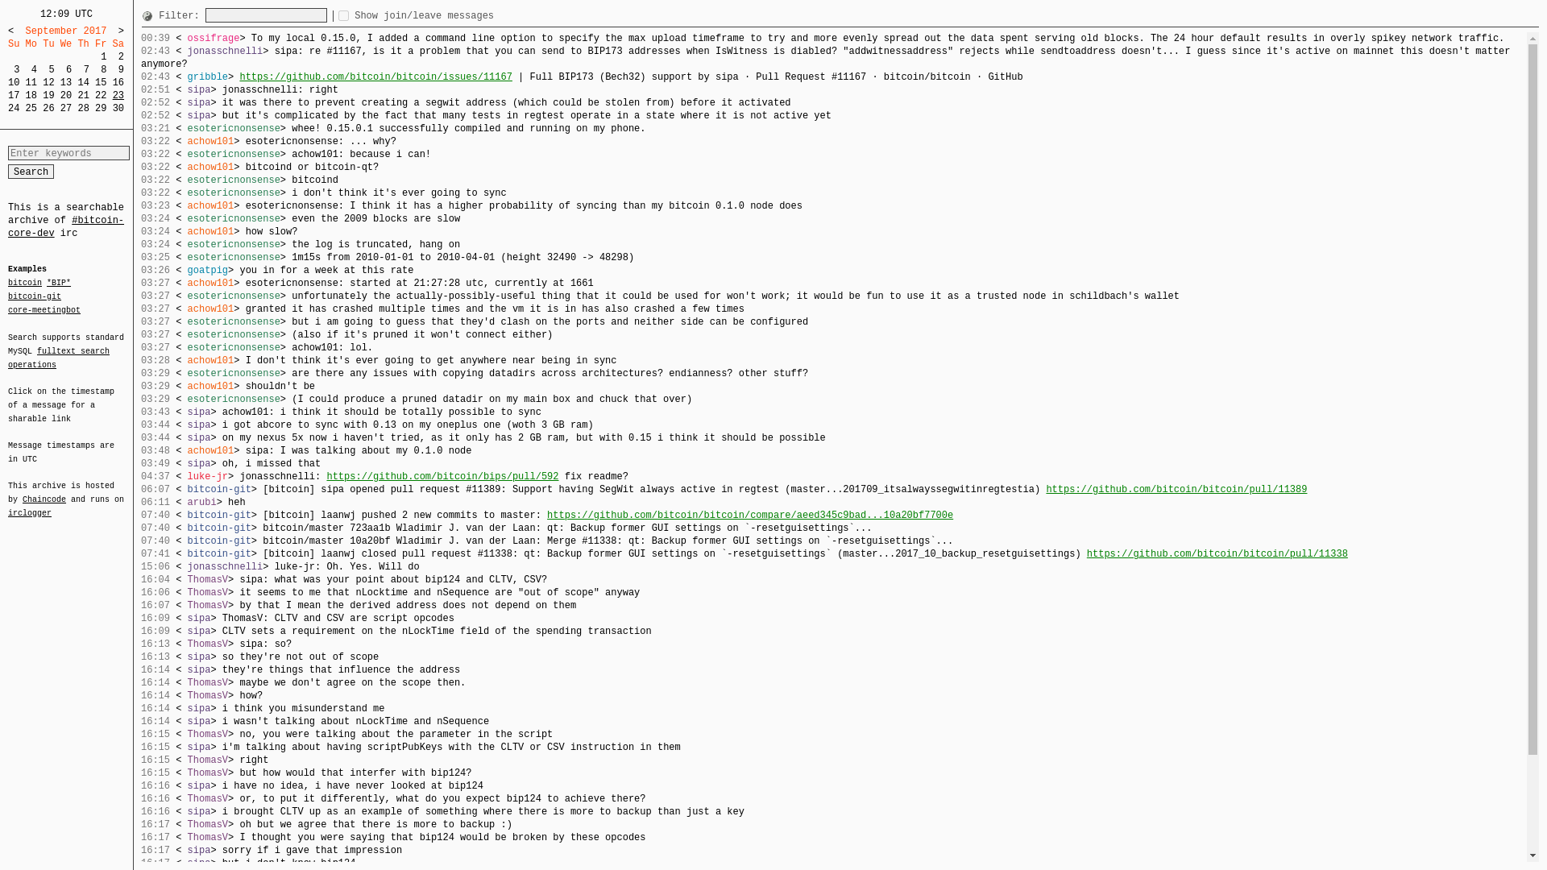 The height and width of the screenshot is (870, 1547). What do you see at coordinates (100, 108) in the screenshot?
I see `29` at bounding box center [100, 108].